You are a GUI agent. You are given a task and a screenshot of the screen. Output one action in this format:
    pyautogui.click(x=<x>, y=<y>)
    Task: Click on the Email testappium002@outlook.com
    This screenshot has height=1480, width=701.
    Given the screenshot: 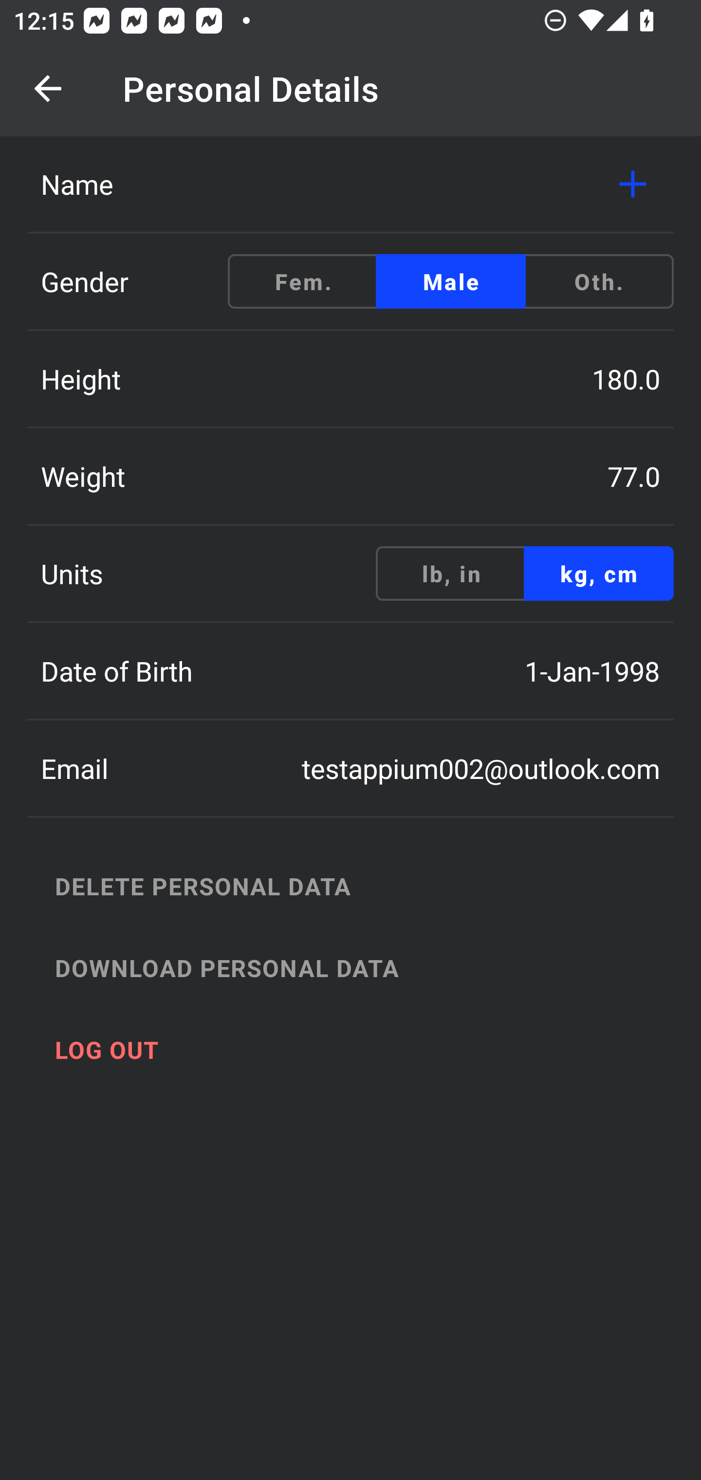 What is the action you would take?
    pyautogui.click(x=350, y=768)
    